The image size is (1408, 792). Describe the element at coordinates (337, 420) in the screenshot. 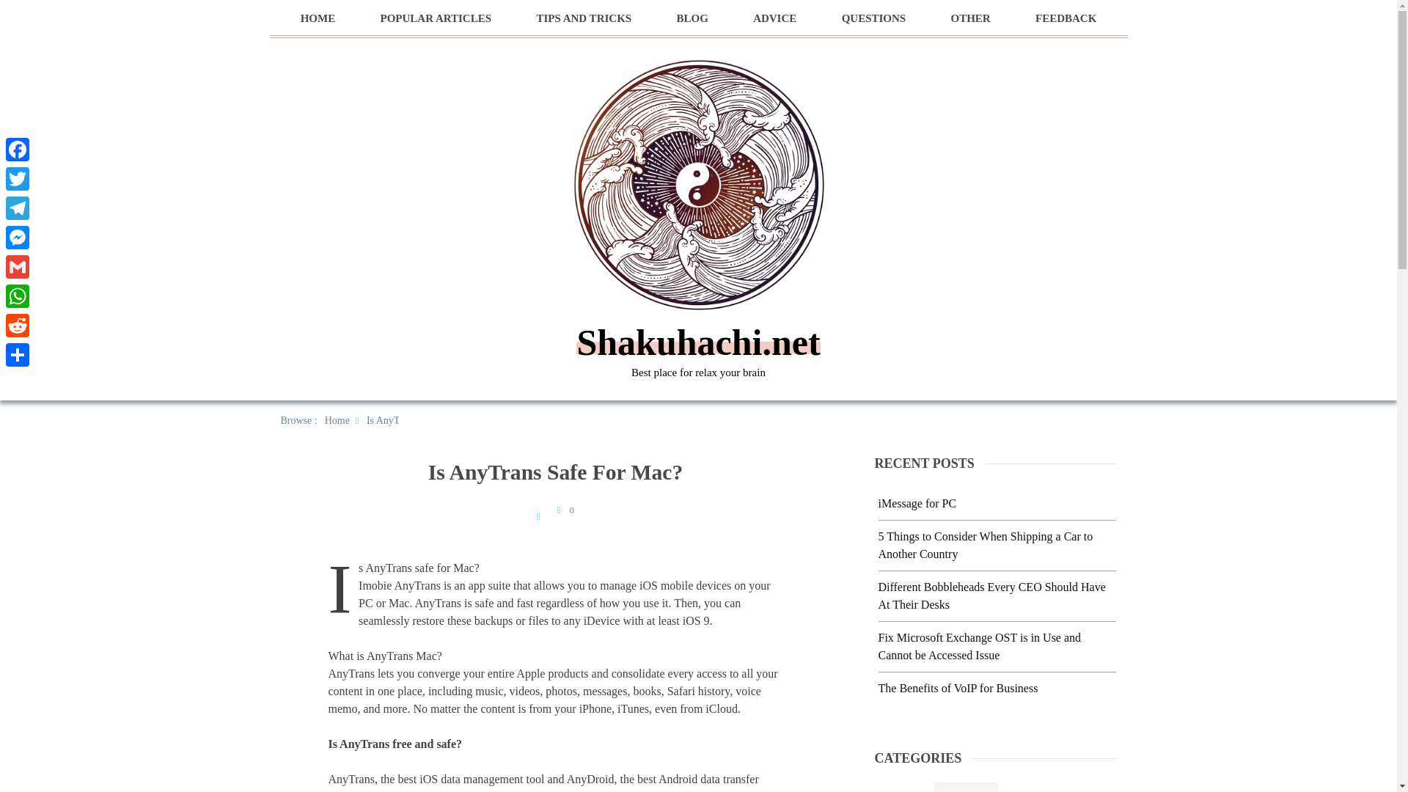

I see `Home` at that location.